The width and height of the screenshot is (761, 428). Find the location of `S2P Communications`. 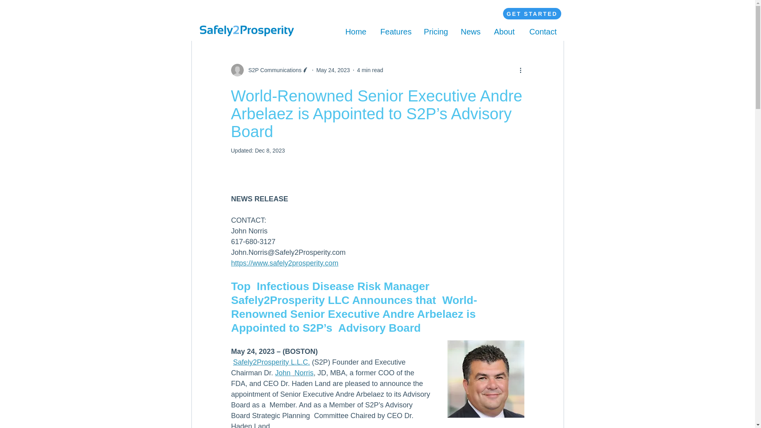

S2P Communications is located at coordinates (272, 70).